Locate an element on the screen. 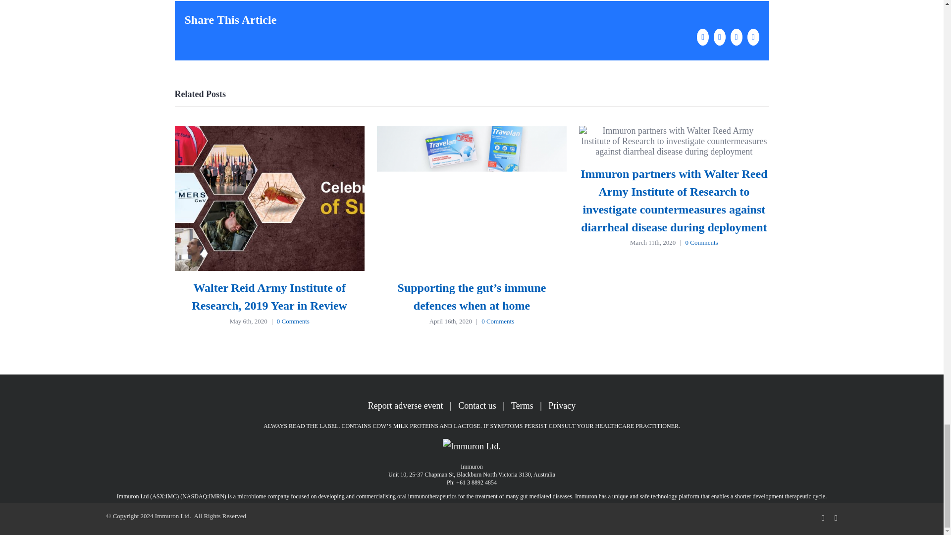  Privacy is located at coordinates (562, 405).